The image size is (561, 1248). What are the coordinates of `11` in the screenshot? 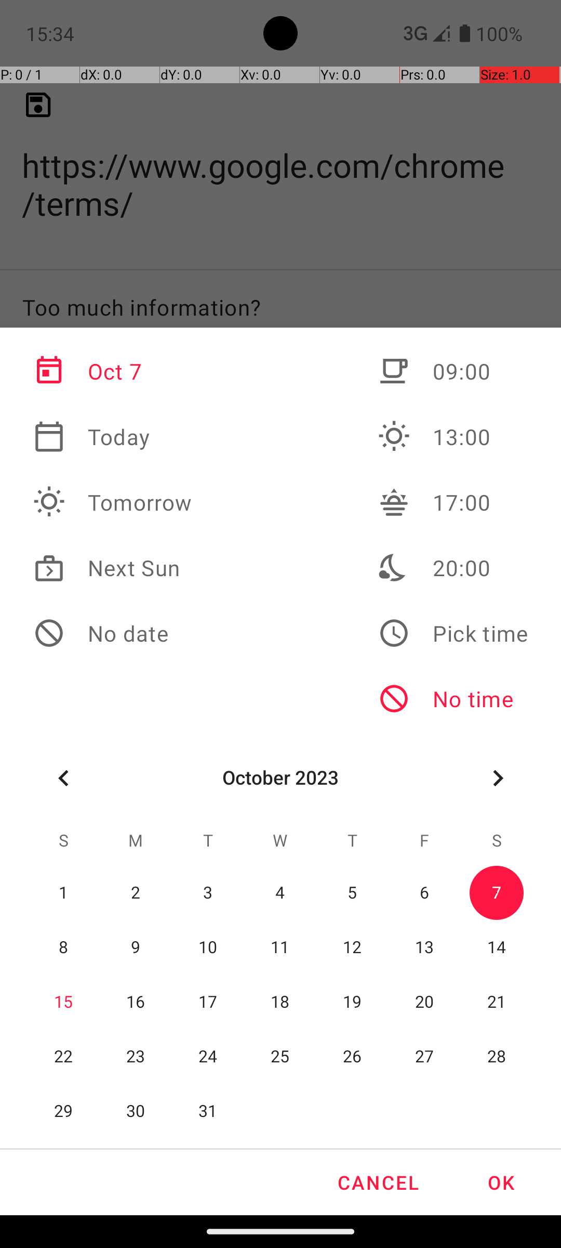 It's located at (280, 947).